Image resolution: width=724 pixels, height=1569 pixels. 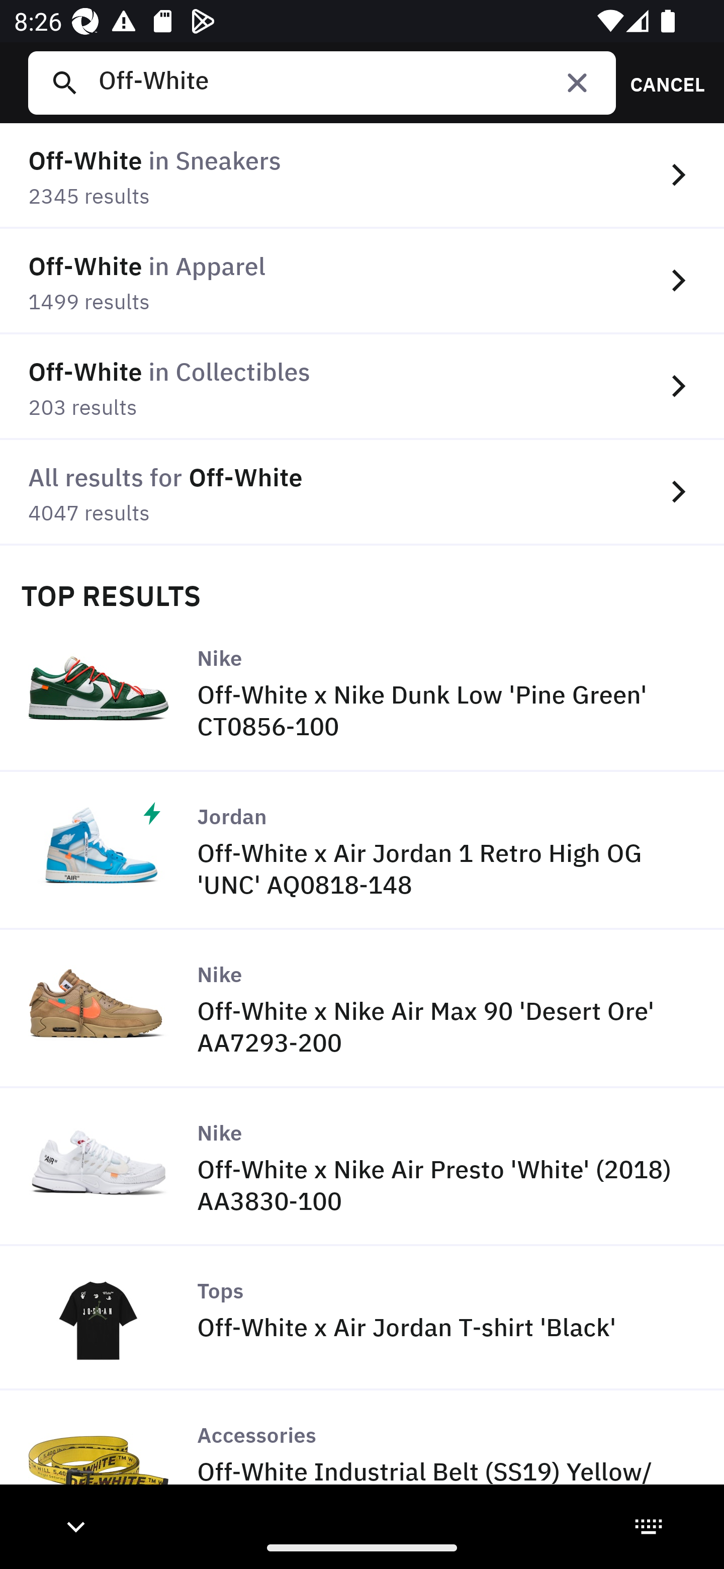 What do you see at coordinates (362, 1318) in the screenshot?
I see `Tops Off‑White x Air Jordan T‑shirt 'Black'` at bounding box center [362, 1318].